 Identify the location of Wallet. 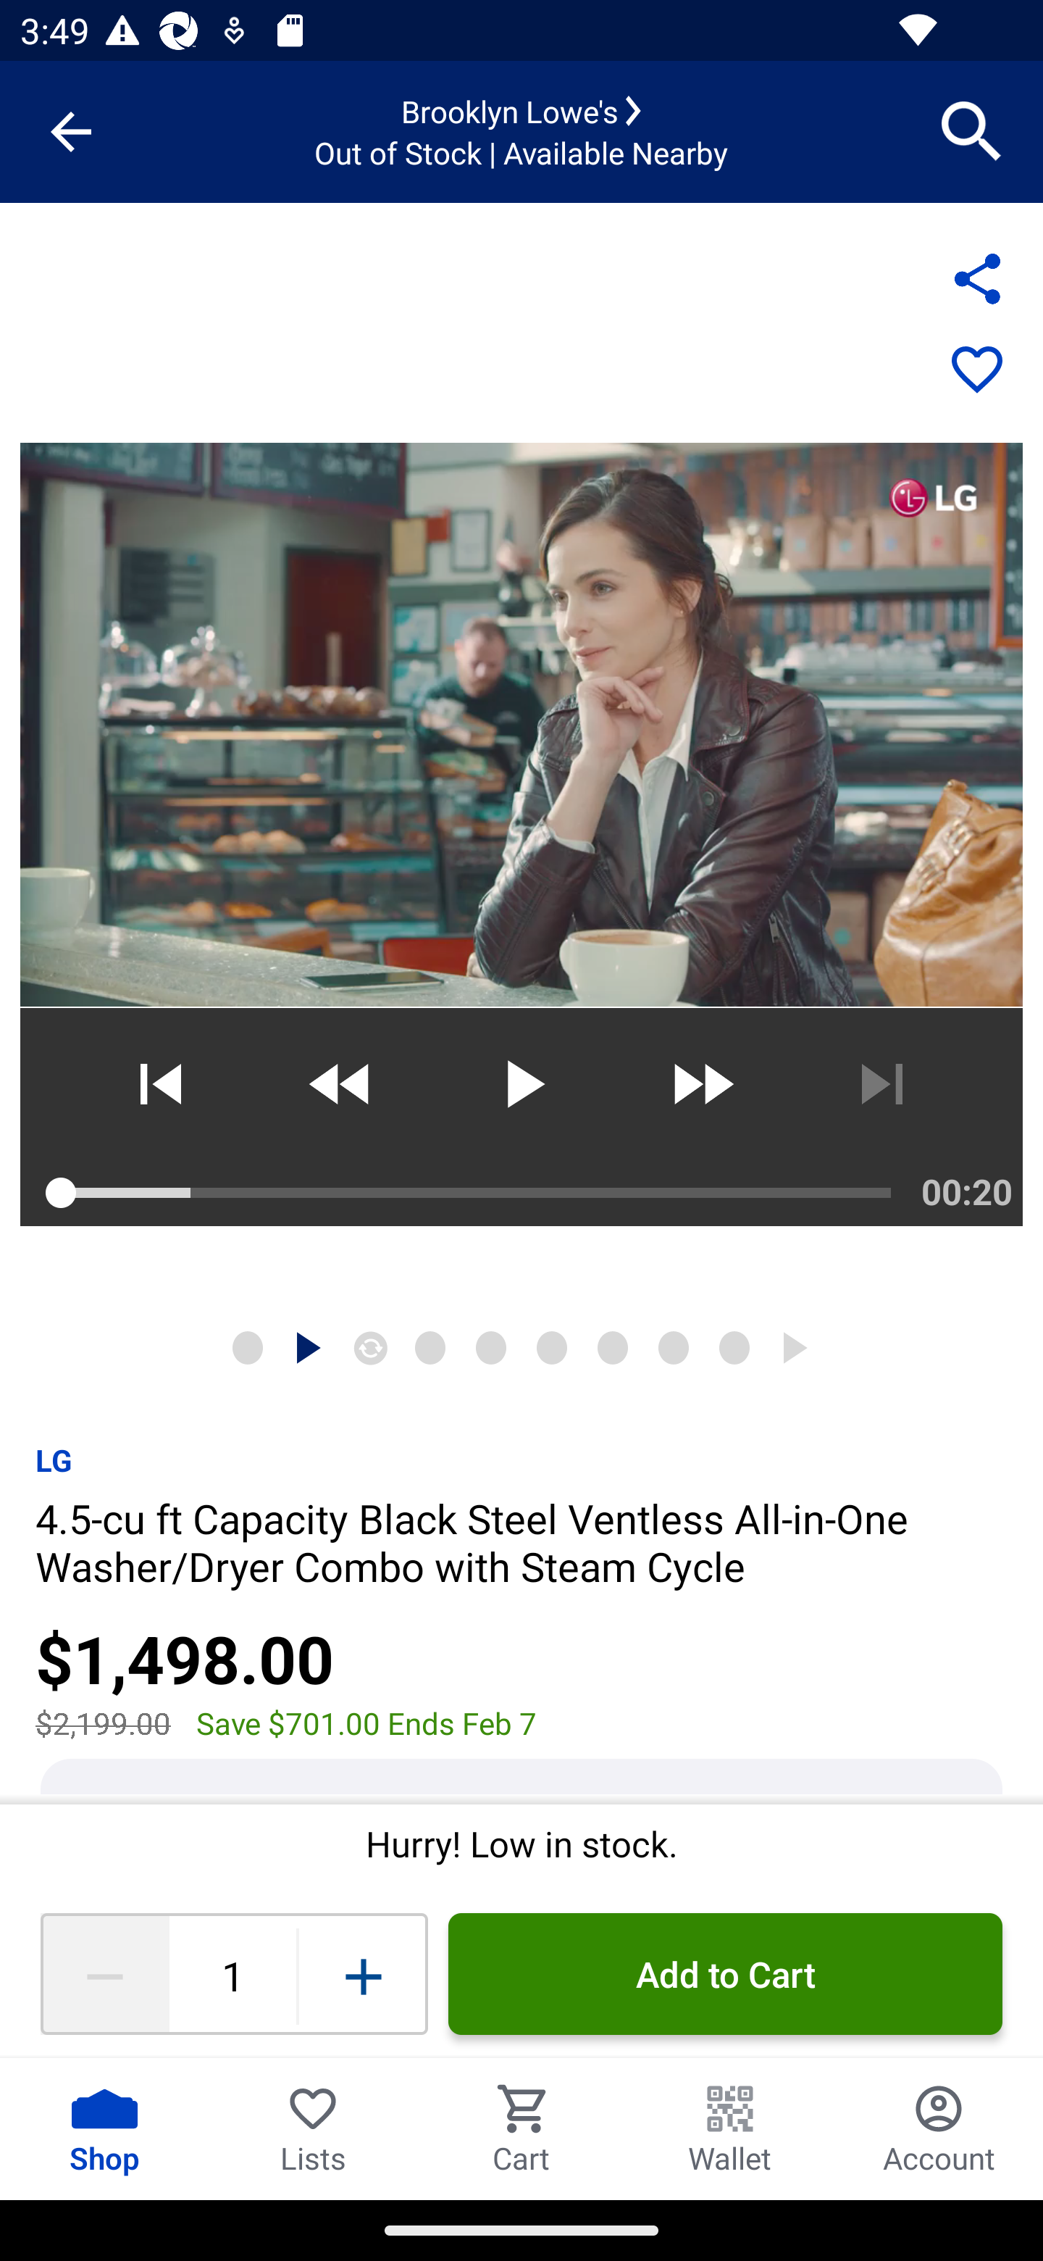
(730, 2128).